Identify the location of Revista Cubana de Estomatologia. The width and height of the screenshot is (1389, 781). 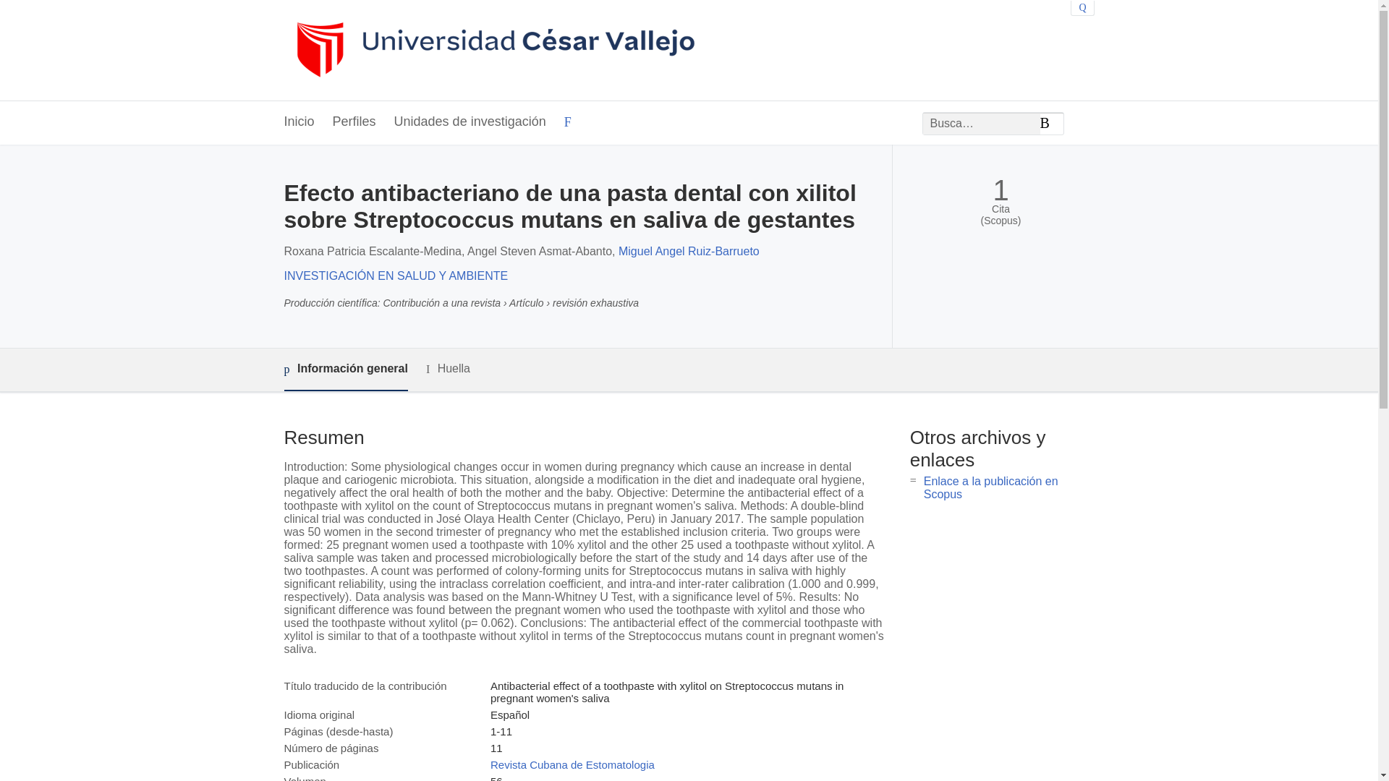
(572, 764).